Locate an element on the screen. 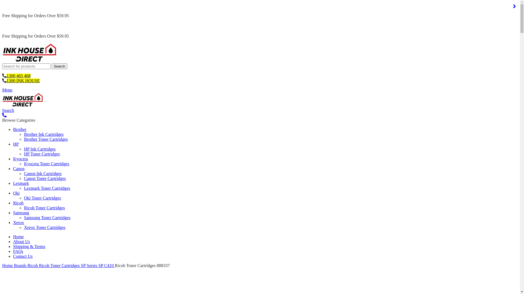  1300 465 468 is located at coordinates (19, 76).